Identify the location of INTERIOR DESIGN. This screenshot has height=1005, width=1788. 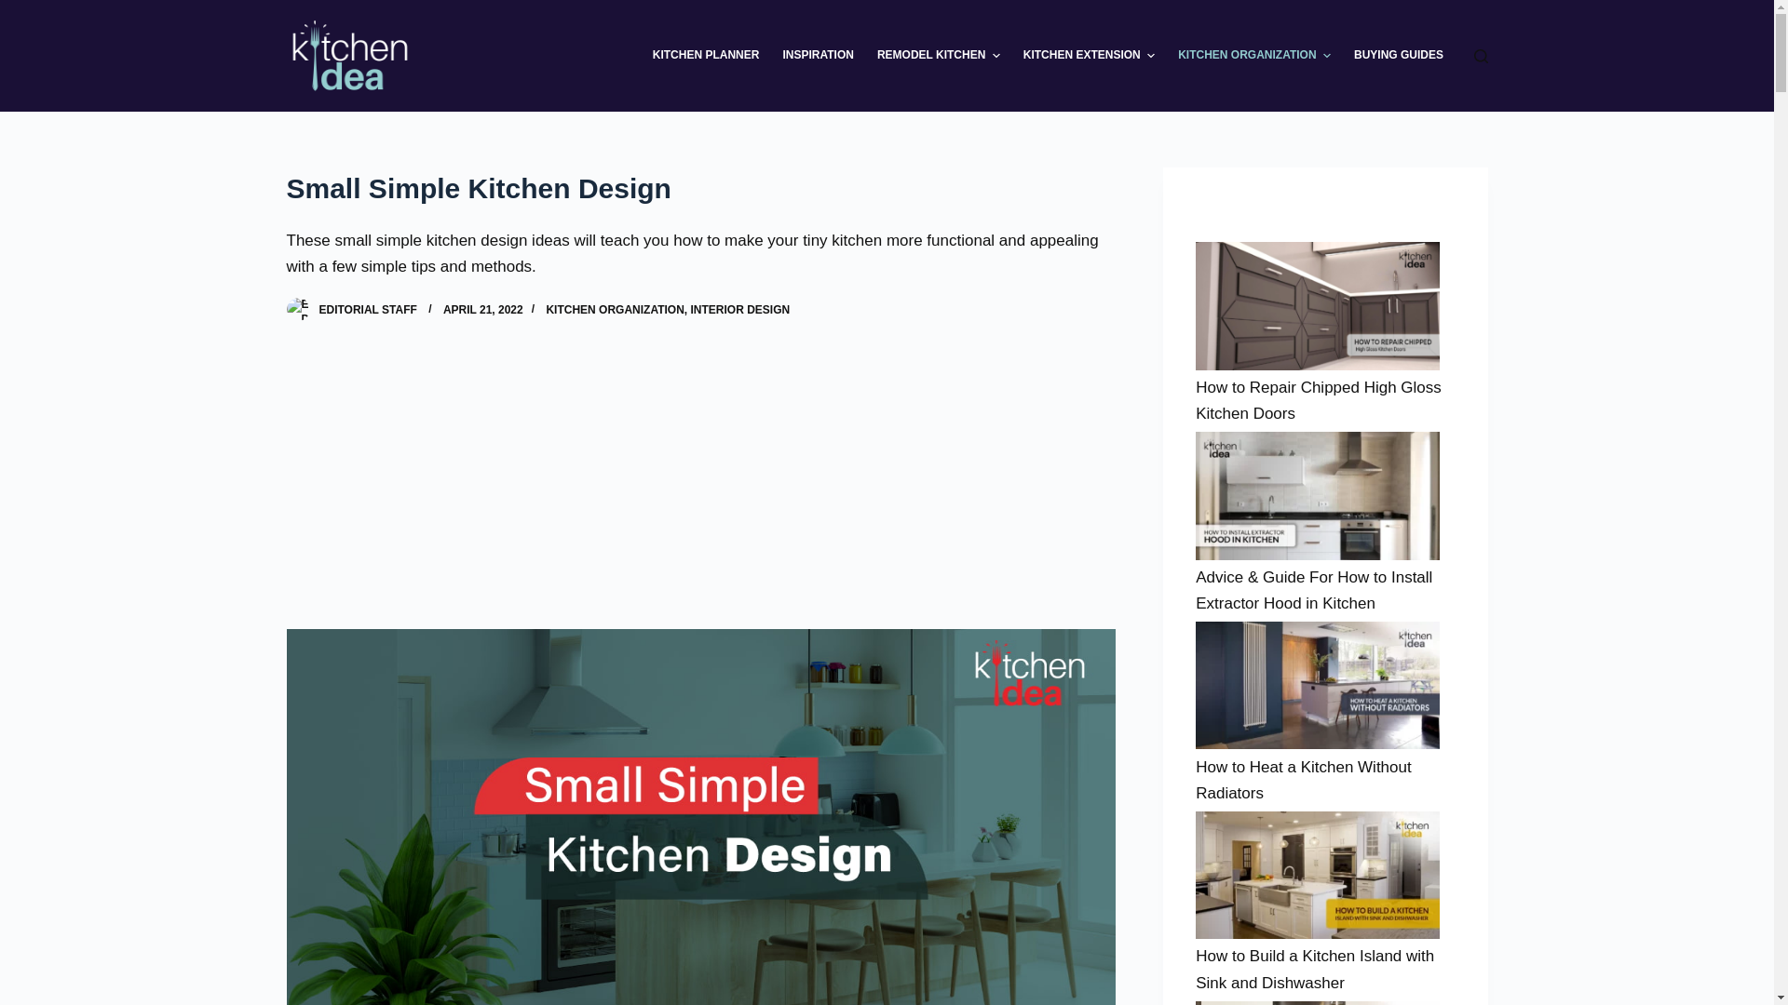
(739, 310).